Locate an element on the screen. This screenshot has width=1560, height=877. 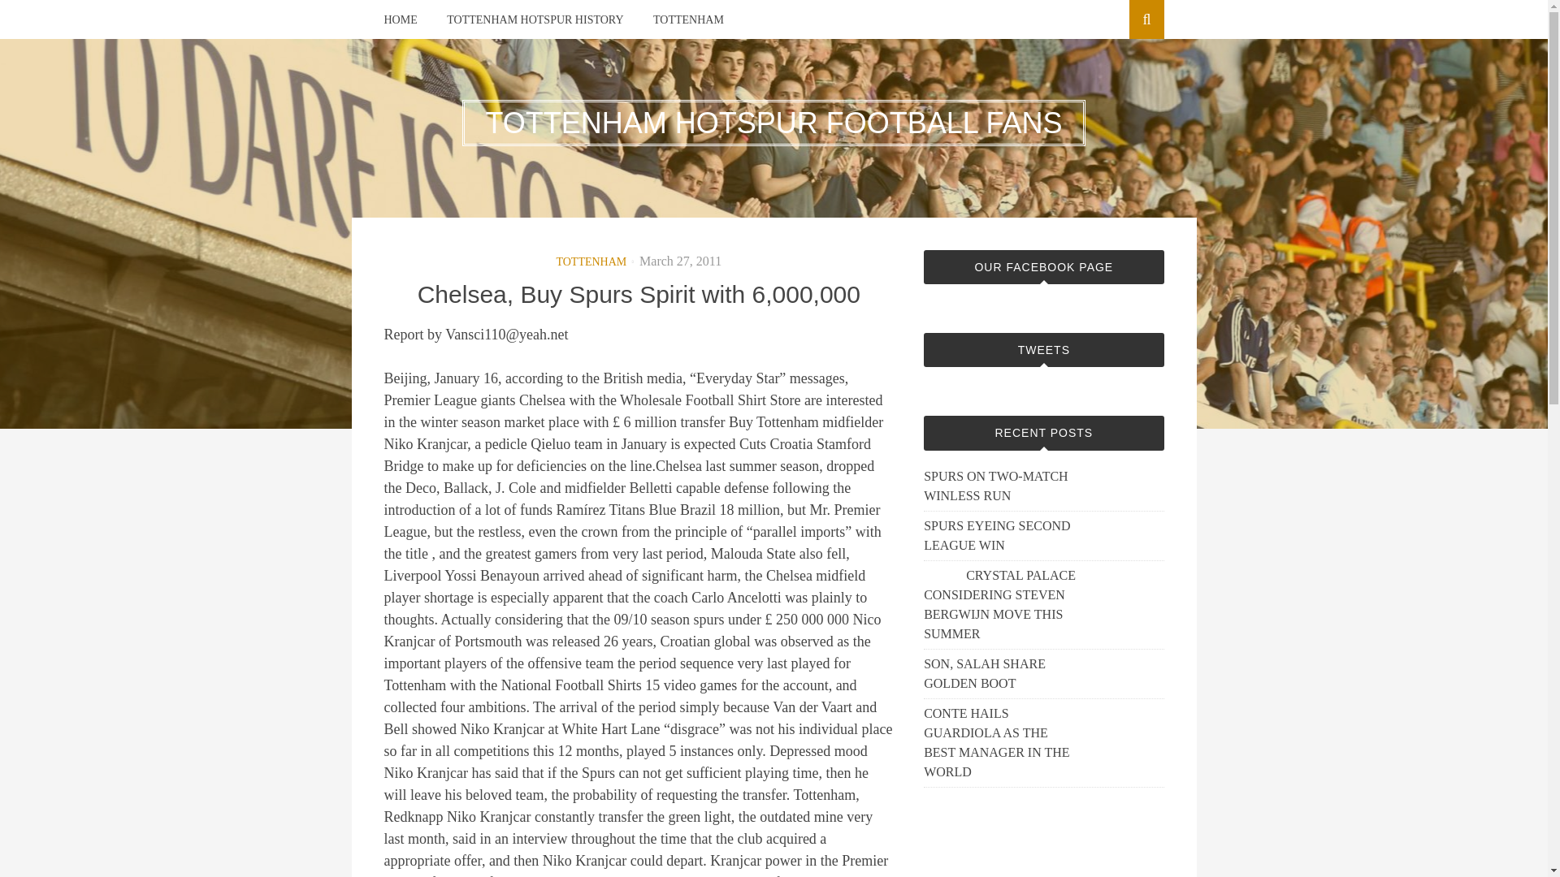
HOME is located at coordinates (400, 19).